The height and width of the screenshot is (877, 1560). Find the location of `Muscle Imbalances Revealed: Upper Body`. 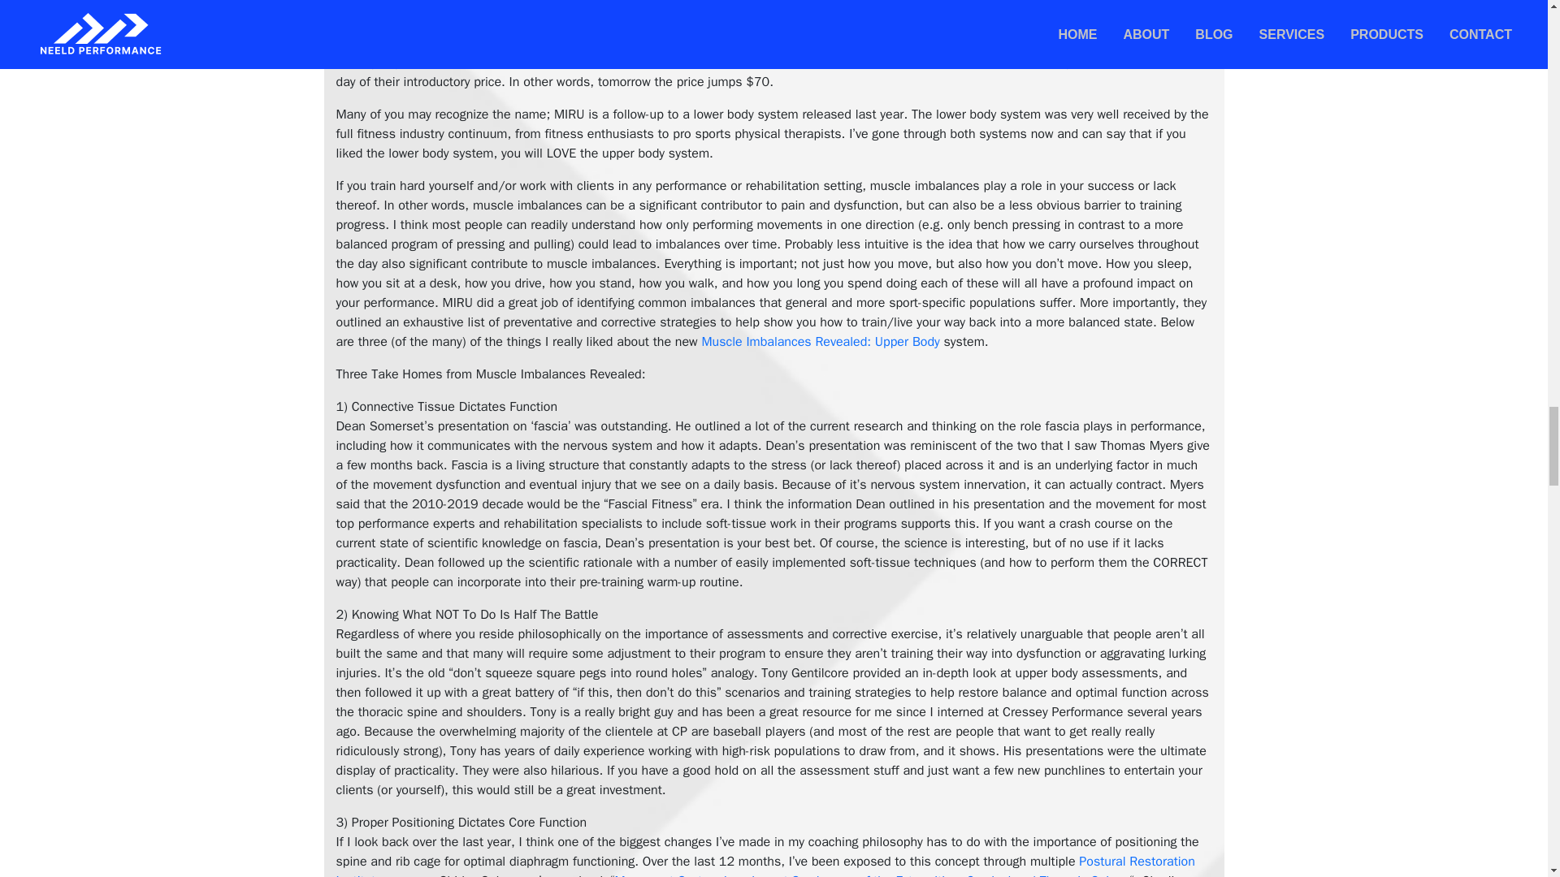

Muscle Imbalances Revealed: Upper Body is located at coordinates (819, 341).